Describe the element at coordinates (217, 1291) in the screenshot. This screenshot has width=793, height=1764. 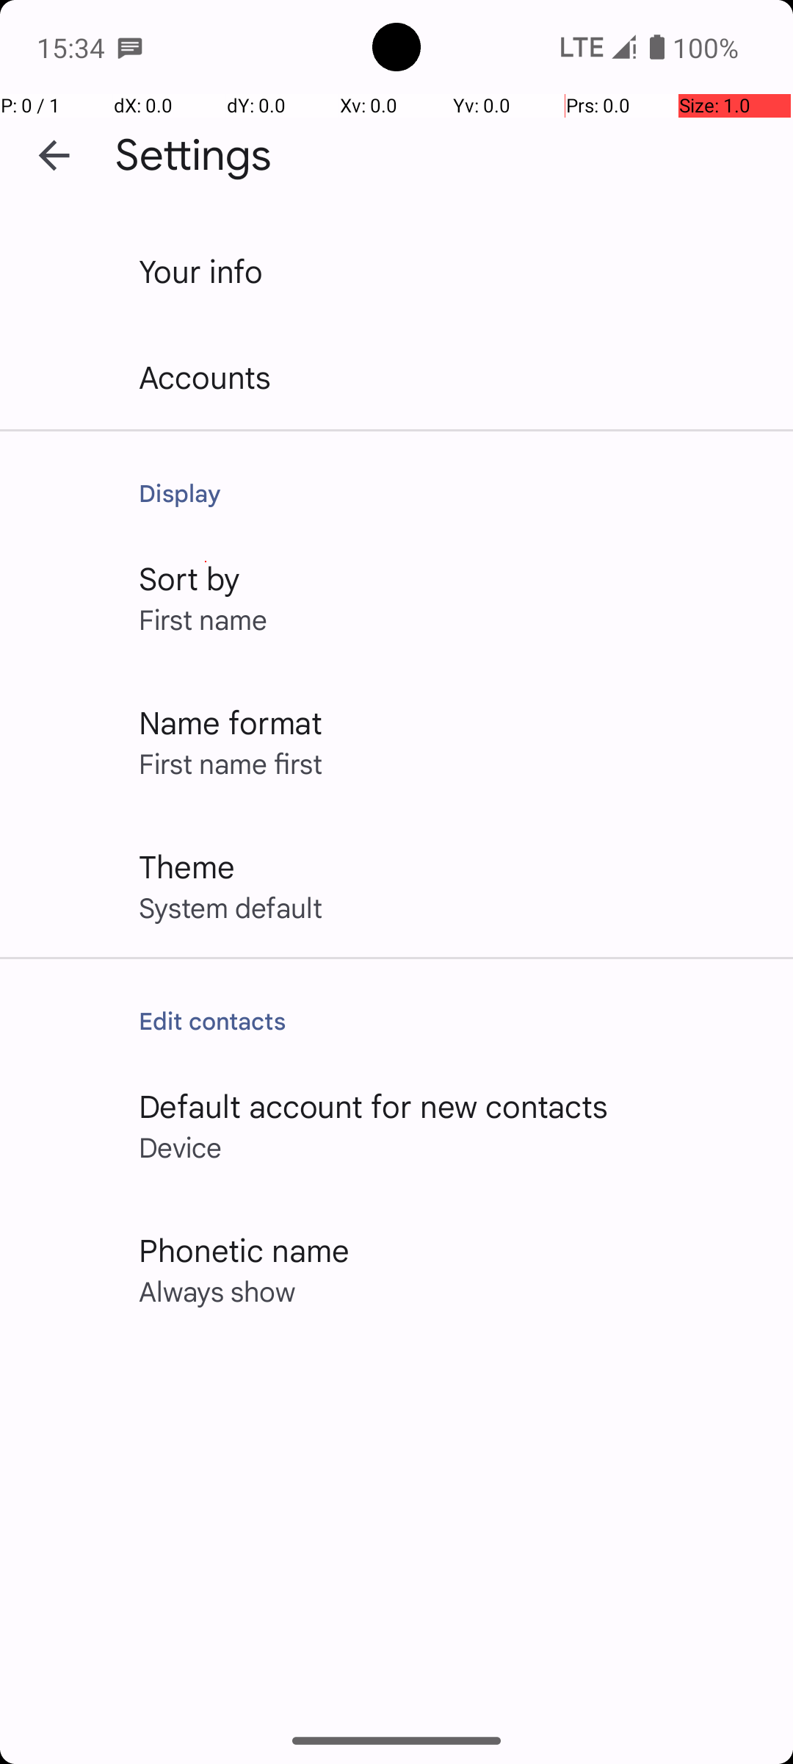
I see `Always show` at that location.